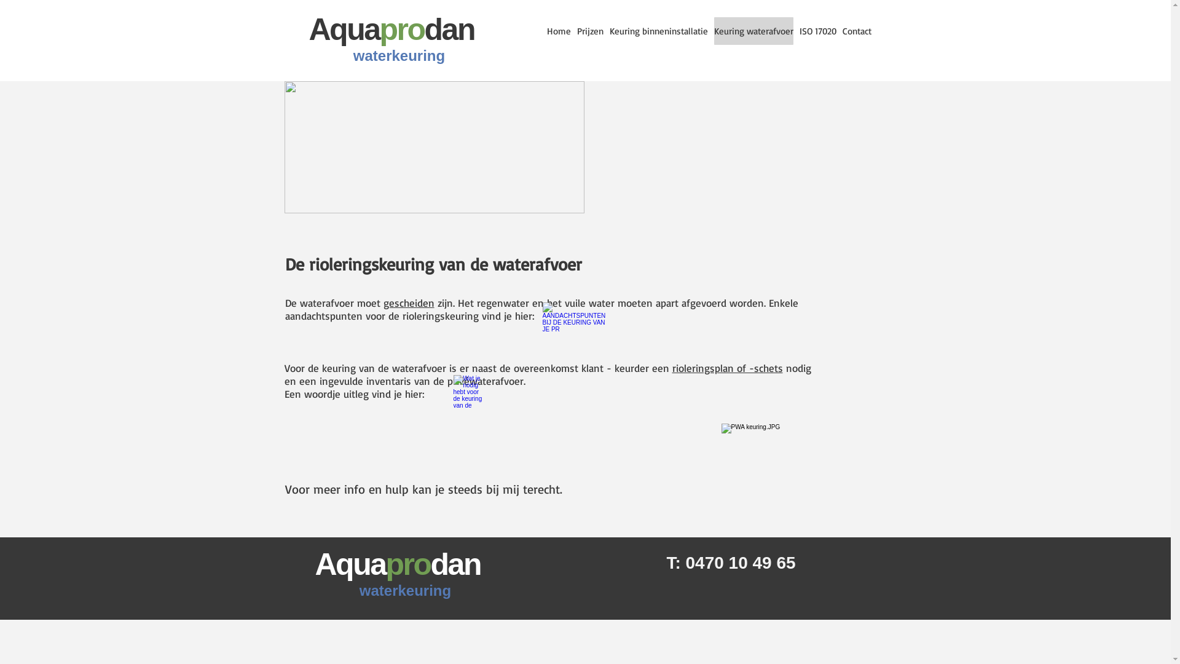 This screenshot has height=664, width=1180. Describe the element at coordinates (468, 409) in the screenshot. I see `Wat je nodig hebt voor de keuring van de` at that location.